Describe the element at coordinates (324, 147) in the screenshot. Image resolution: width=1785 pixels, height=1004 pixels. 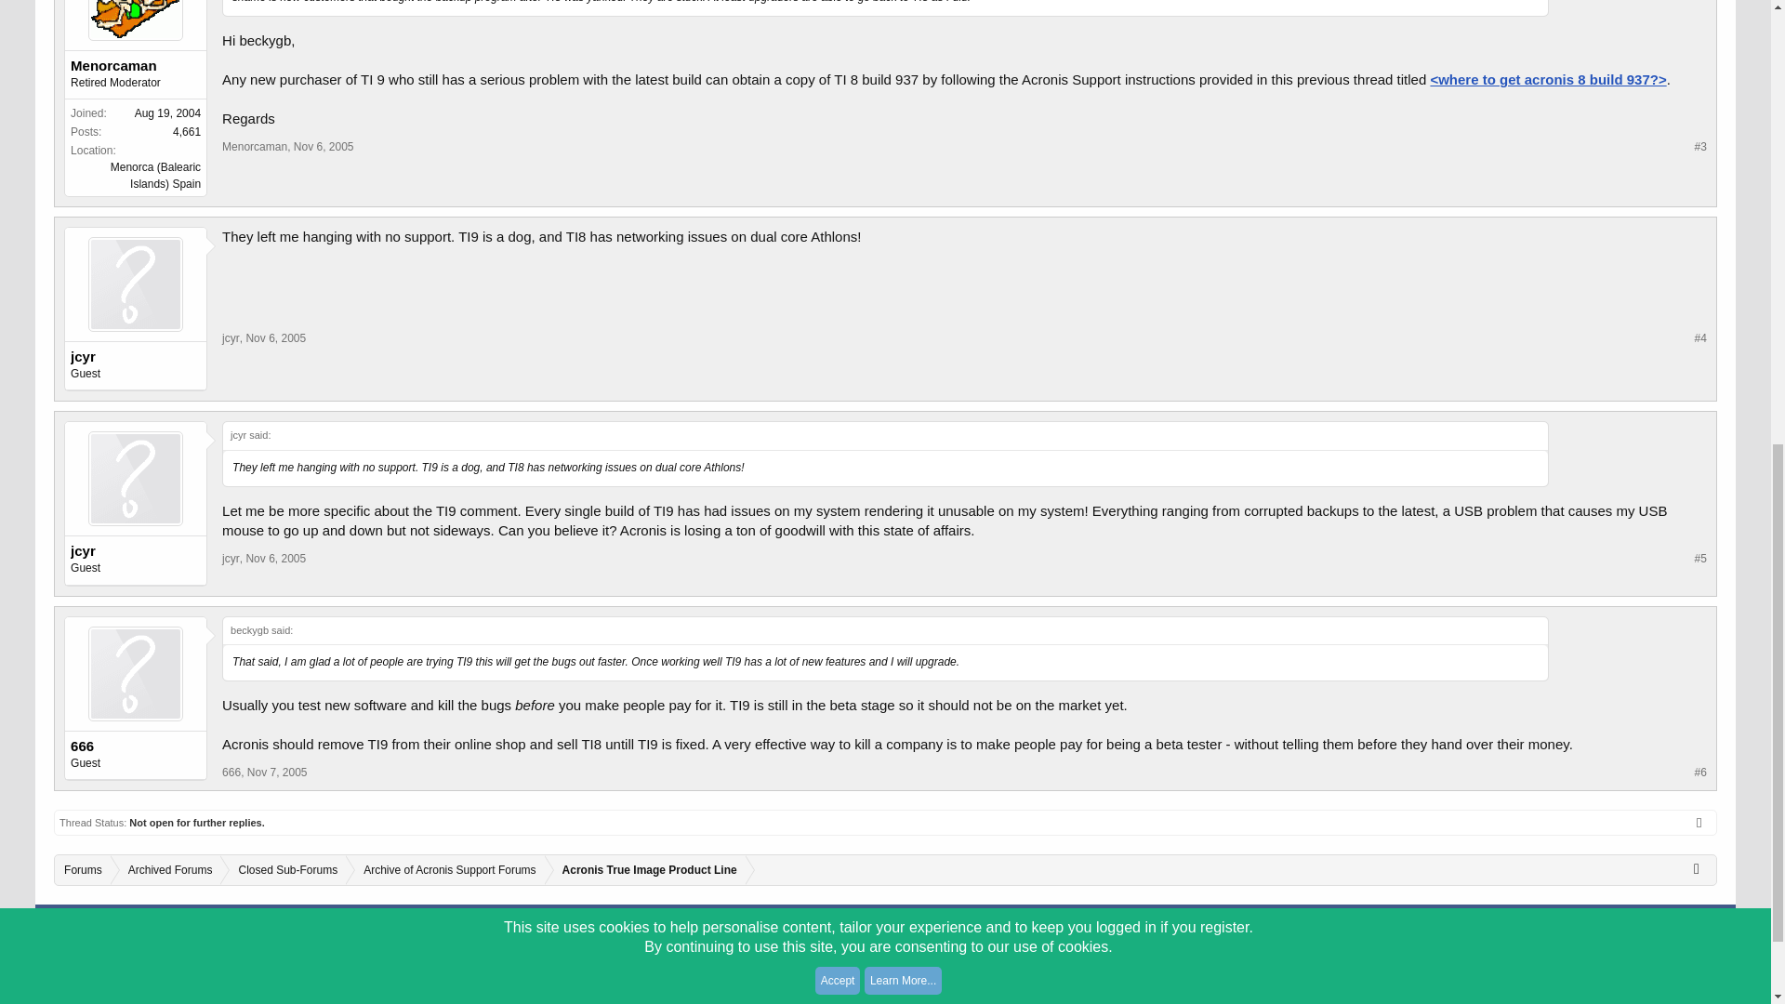
I see `Nov 6, 2005` at that location.